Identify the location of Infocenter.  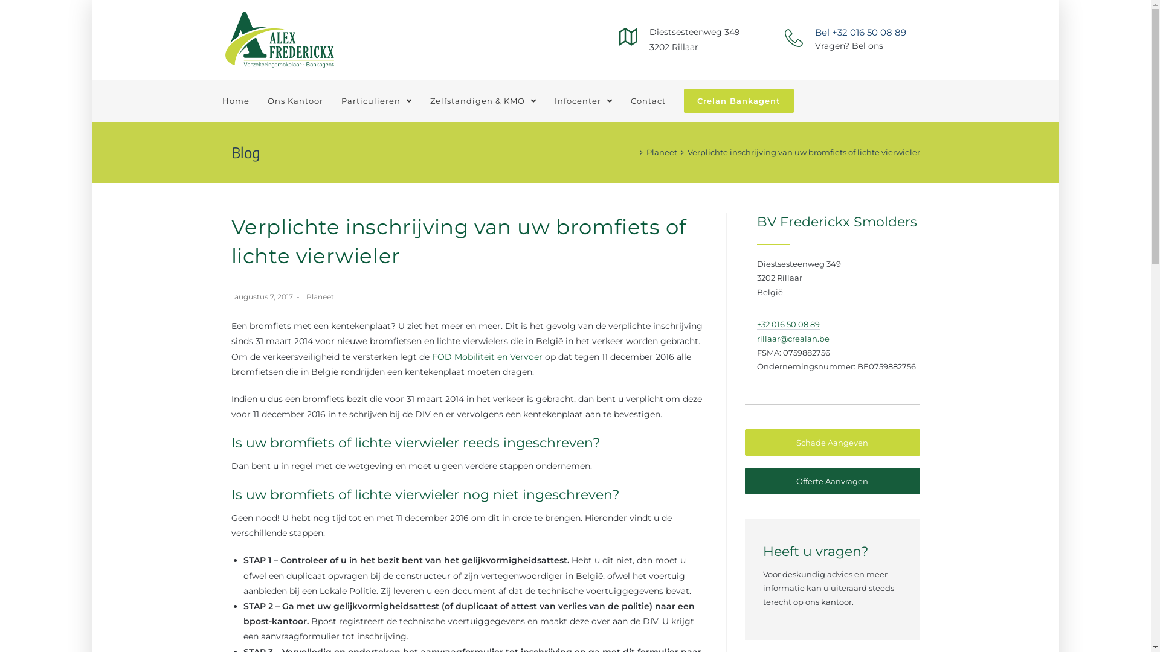
(583, 101).